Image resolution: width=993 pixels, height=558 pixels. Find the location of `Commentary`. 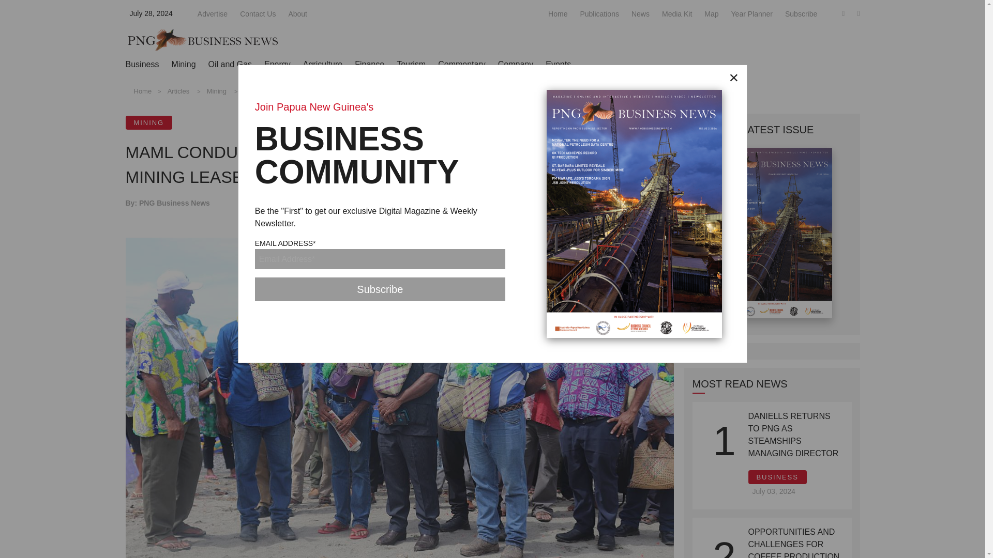

Commentary is located at coordinates (461, 64).